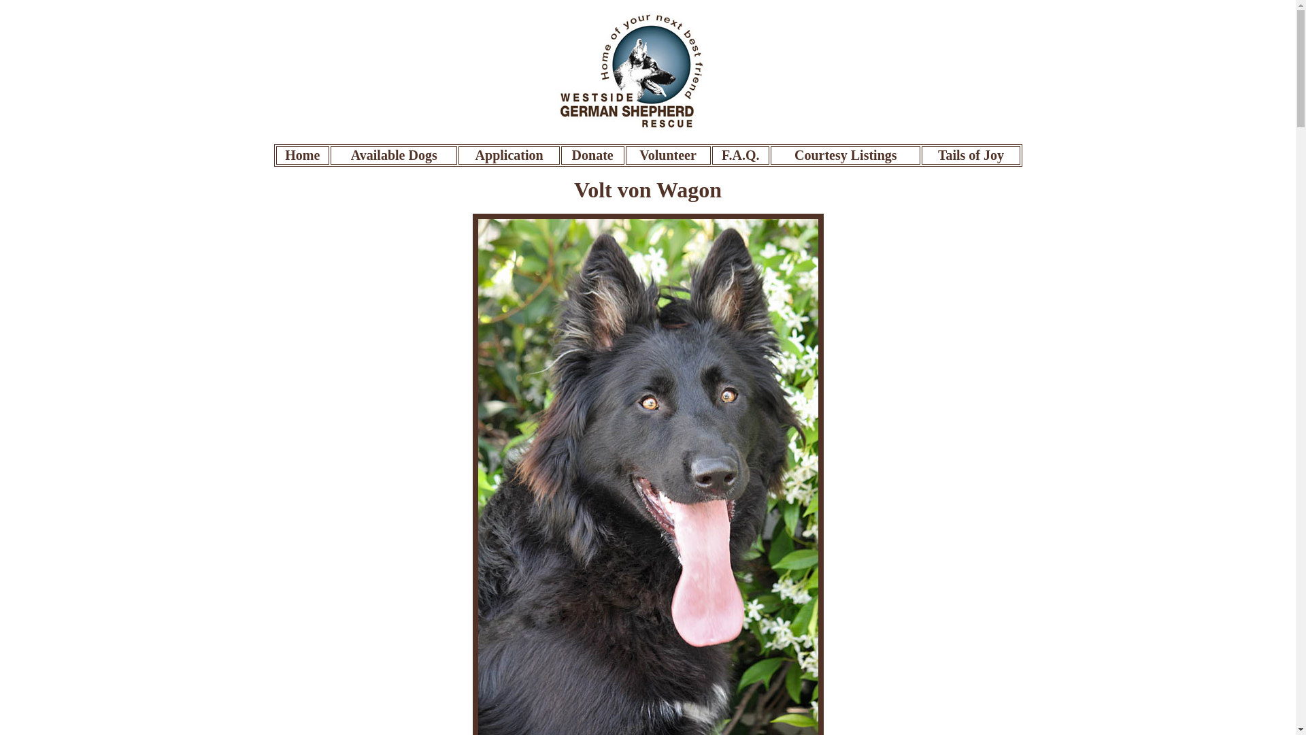 The height and width of the screenshot is (735, 1306). I want to click on Courtesy Listings, so click(845, 155).